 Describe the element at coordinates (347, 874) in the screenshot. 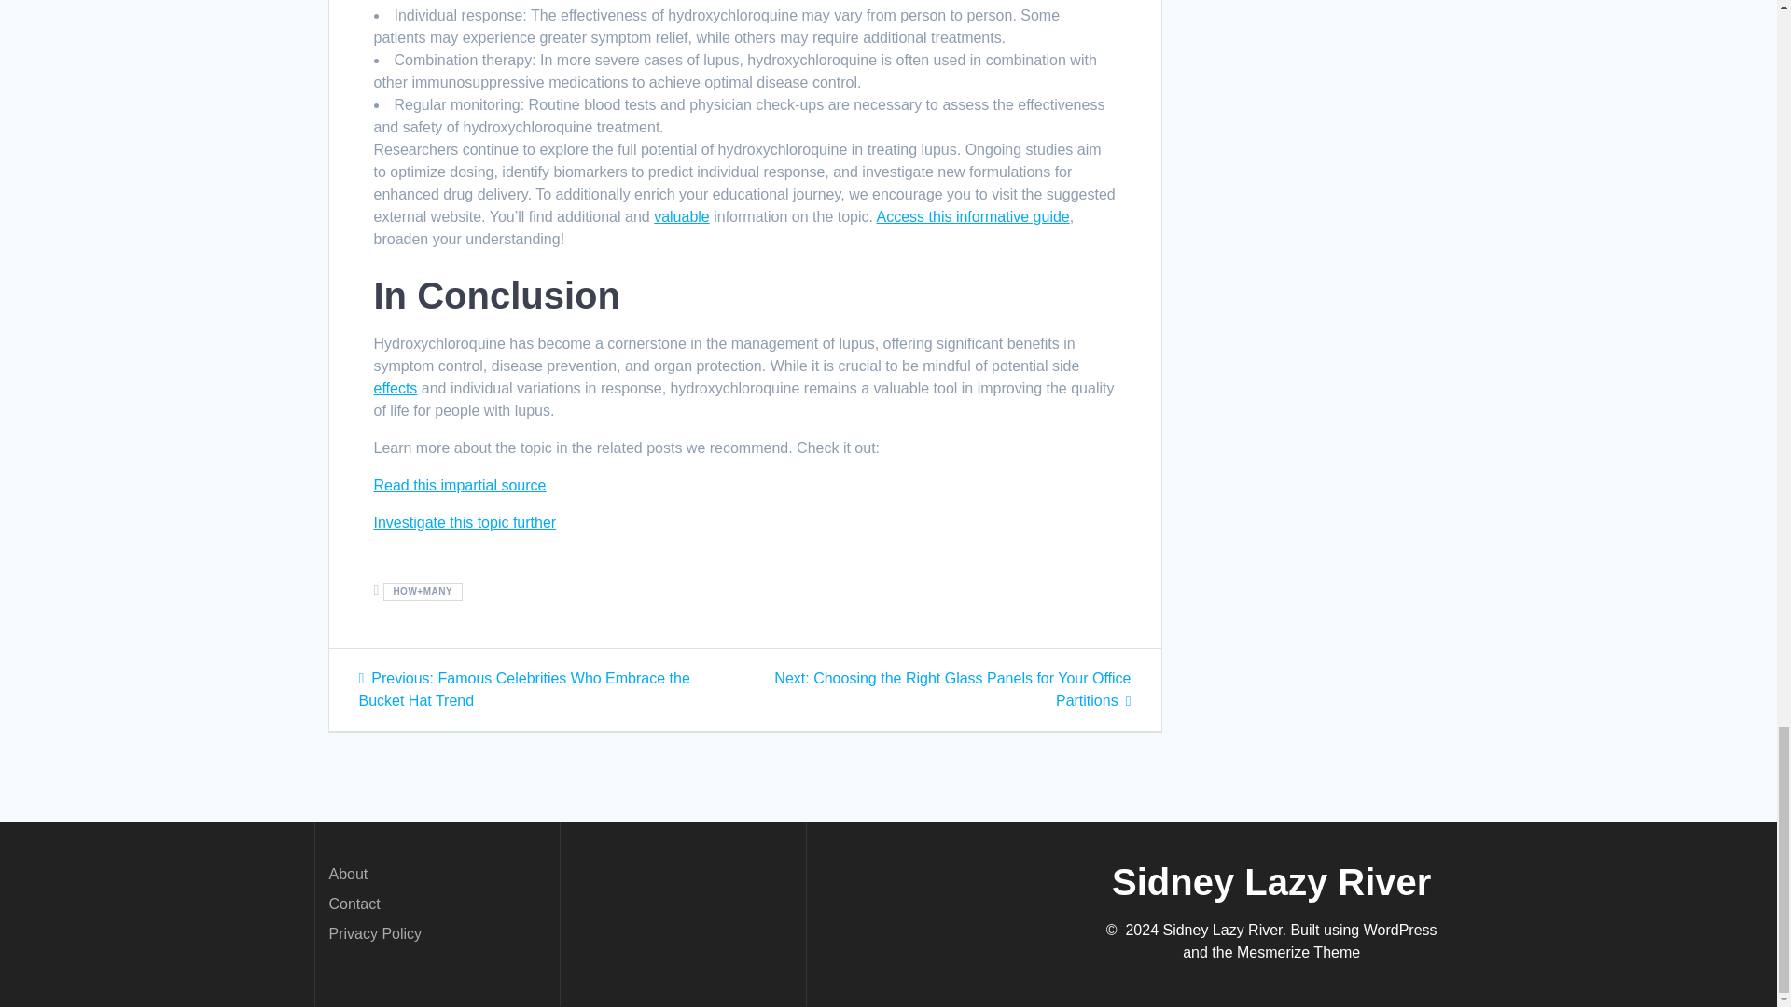

I see `About` at that location.